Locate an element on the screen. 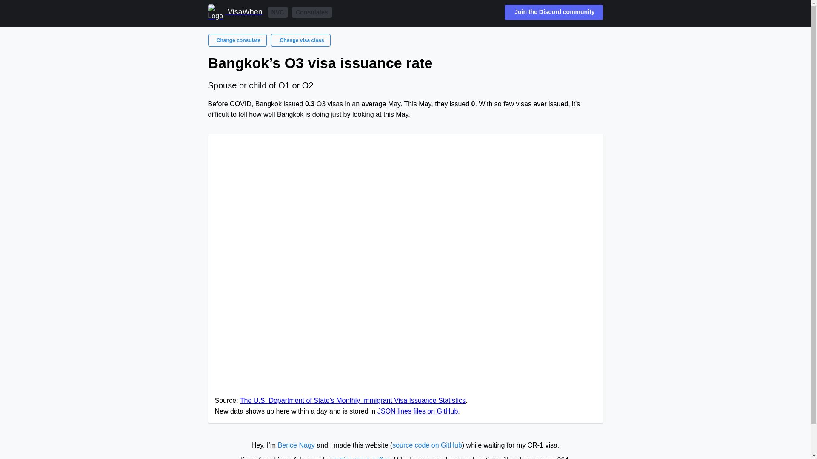 The width and height of the screenshot is (817, 459). JSON lines files on GitHub is located at coordinates (417, 411).